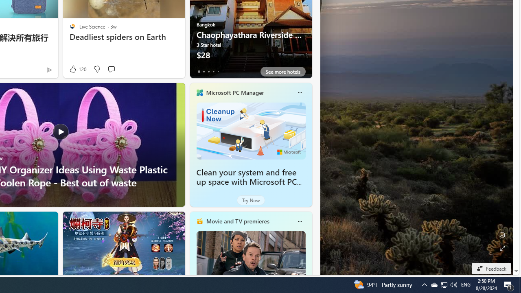  I want to click on Dislike, so click(96, 69).